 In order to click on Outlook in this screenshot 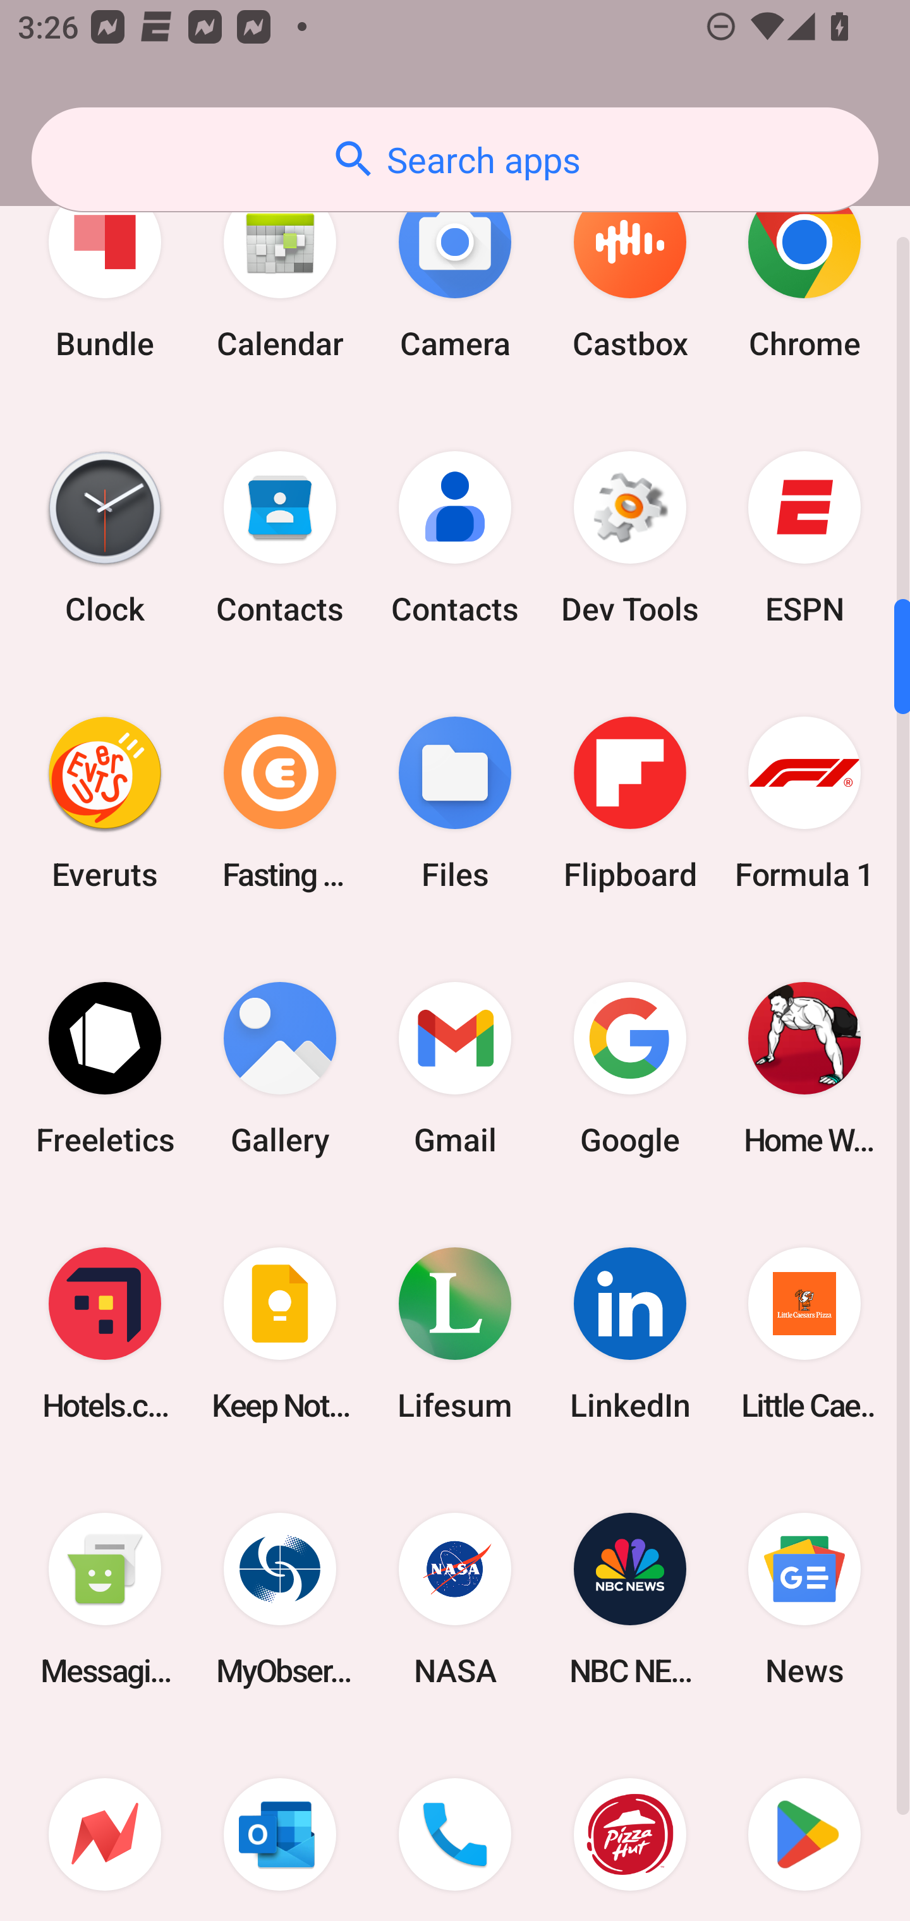, I will do `click(280, 1827)`.